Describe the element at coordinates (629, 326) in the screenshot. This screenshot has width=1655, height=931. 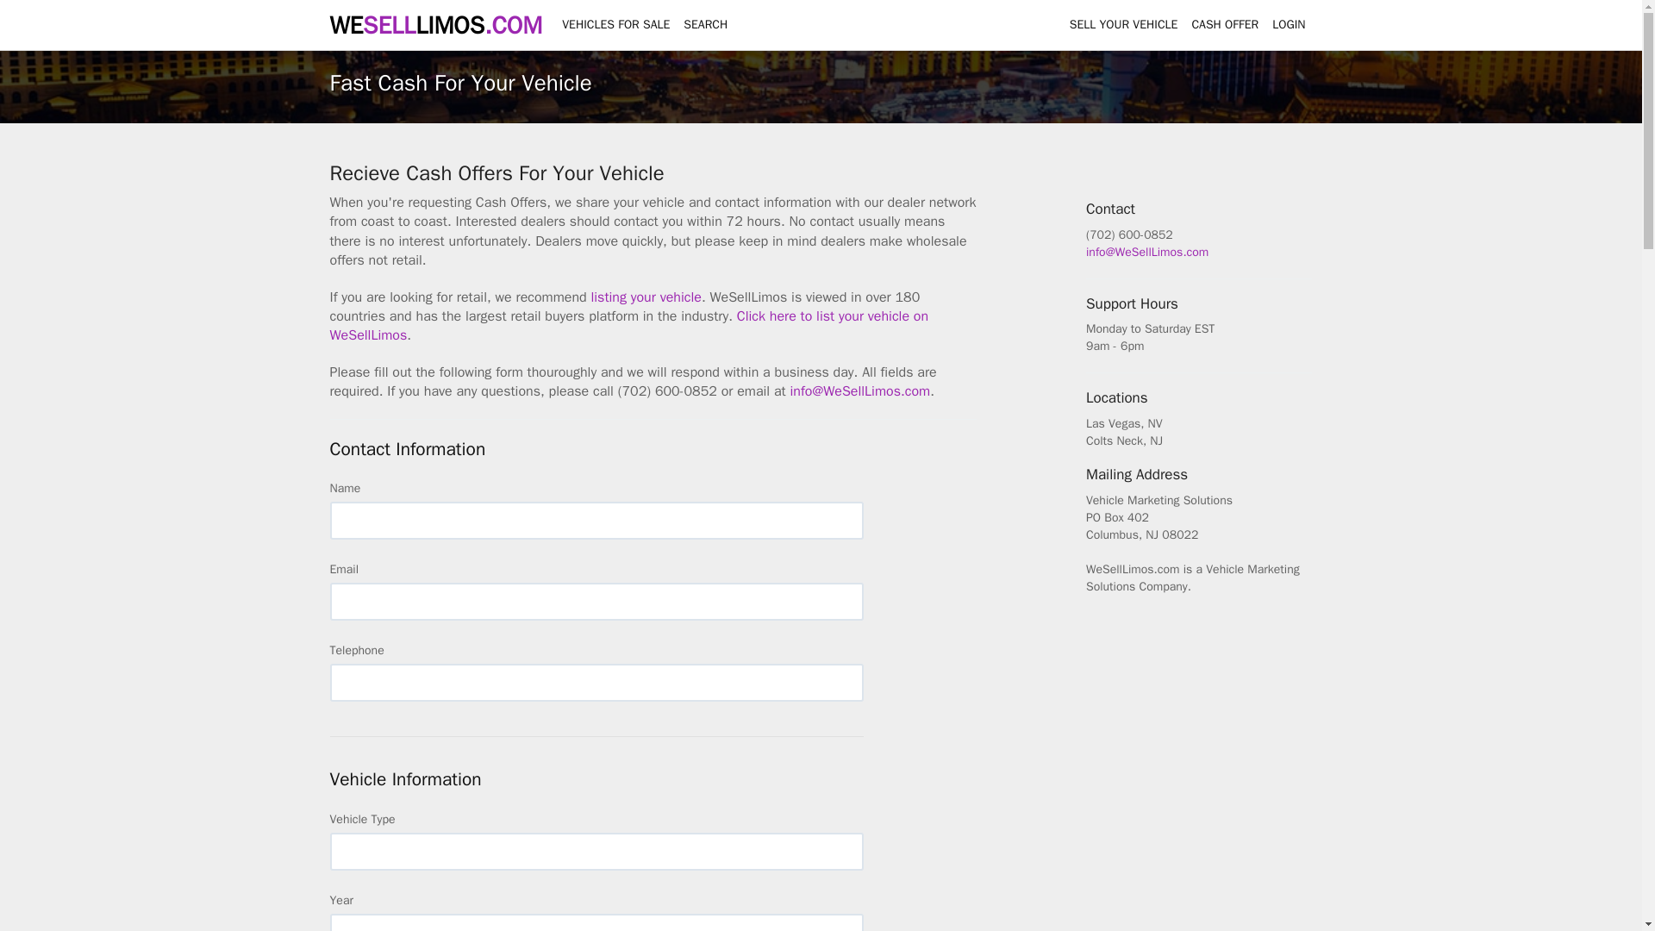
I see `Click here to list your vehicle on WeSellLimos` at that location.